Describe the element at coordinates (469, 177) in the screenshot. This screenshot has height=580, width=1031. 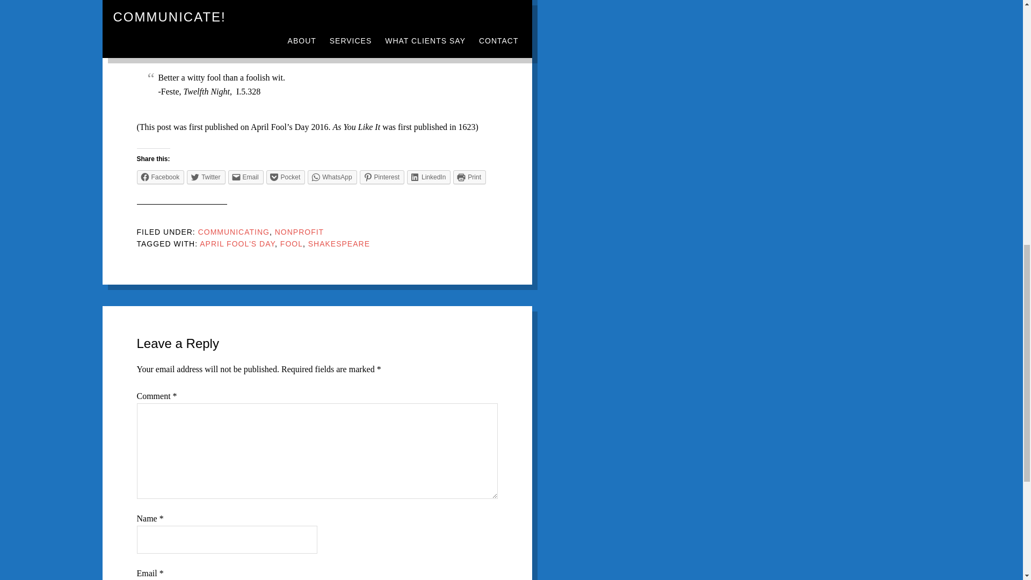
I see `Click to print` at that location.